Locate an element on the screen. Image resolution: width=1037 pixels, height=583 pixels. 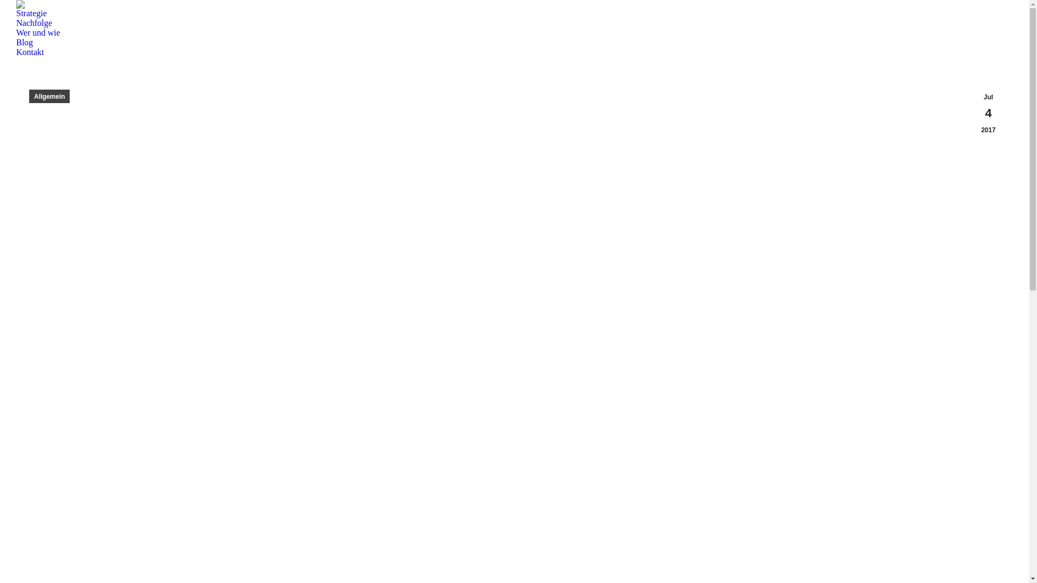
Allgemein is located at coordinates (50, 96).